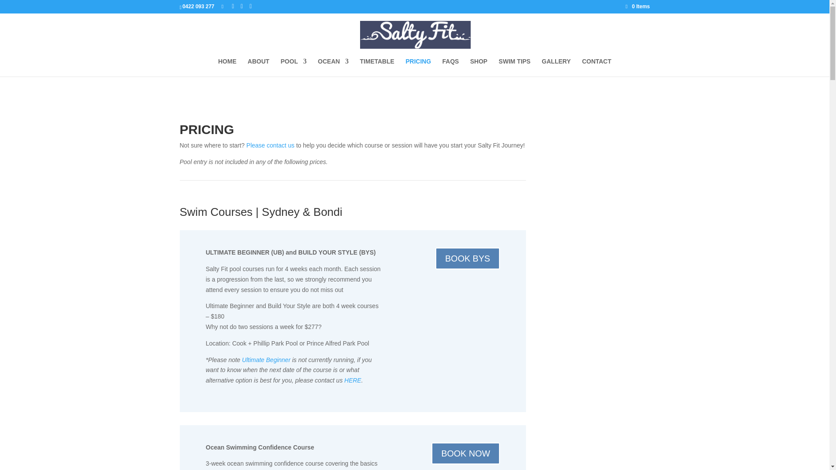 The width and height of the screenshot is (836, 470). I want to click on SHOP, so click(479, 67).